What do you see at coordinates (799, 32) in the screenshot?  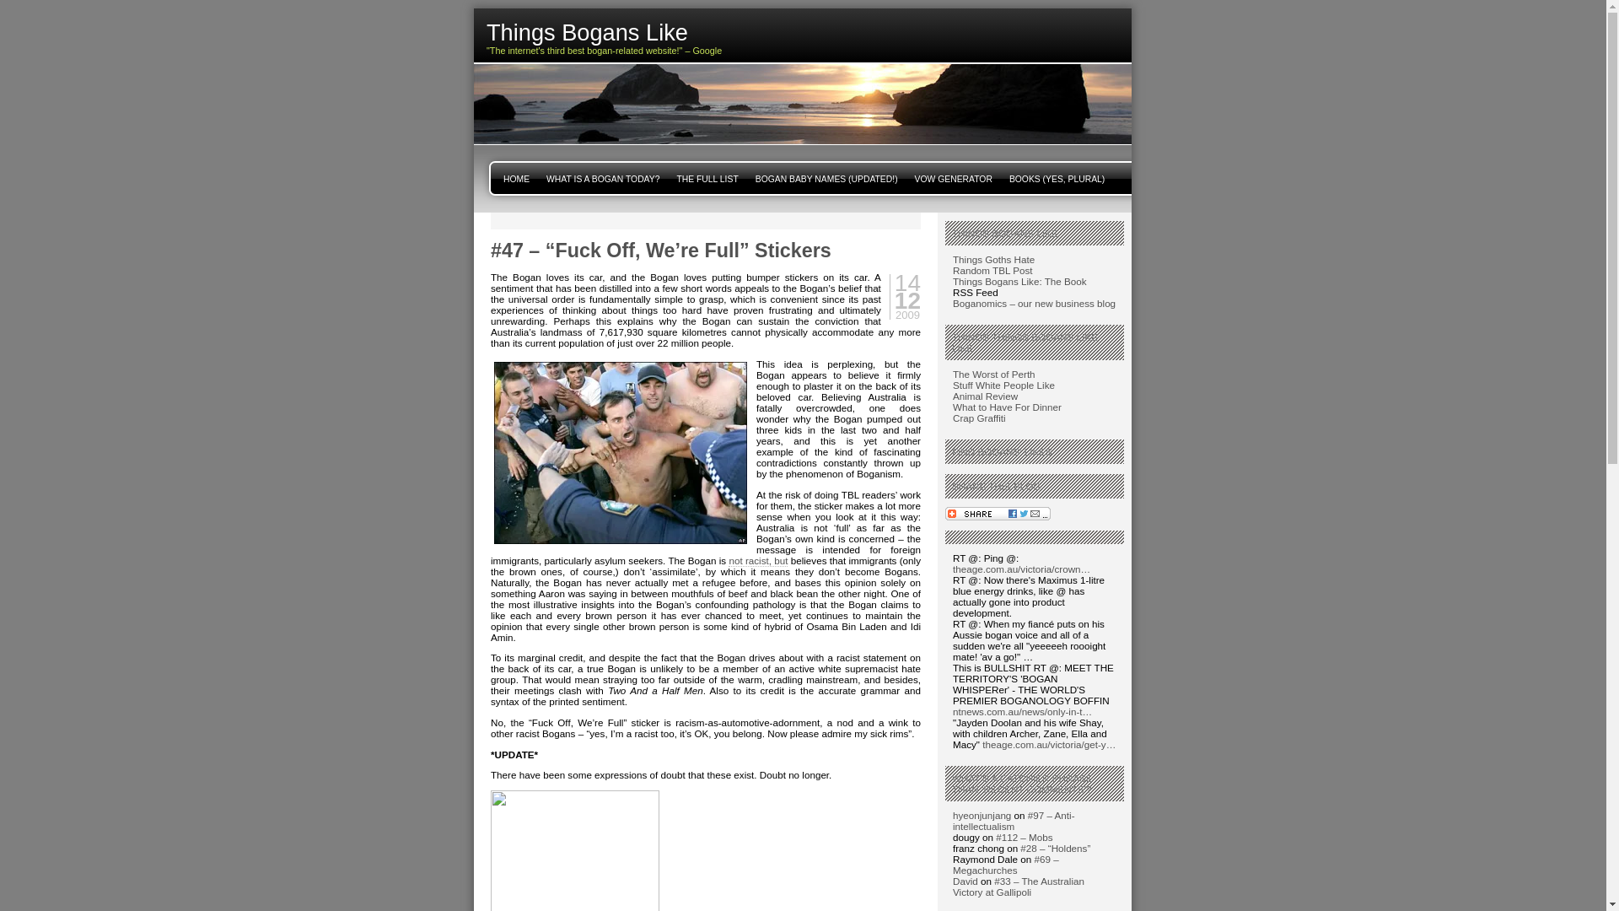 I see `Things Bogans Like` at bounding box center [799, 32].